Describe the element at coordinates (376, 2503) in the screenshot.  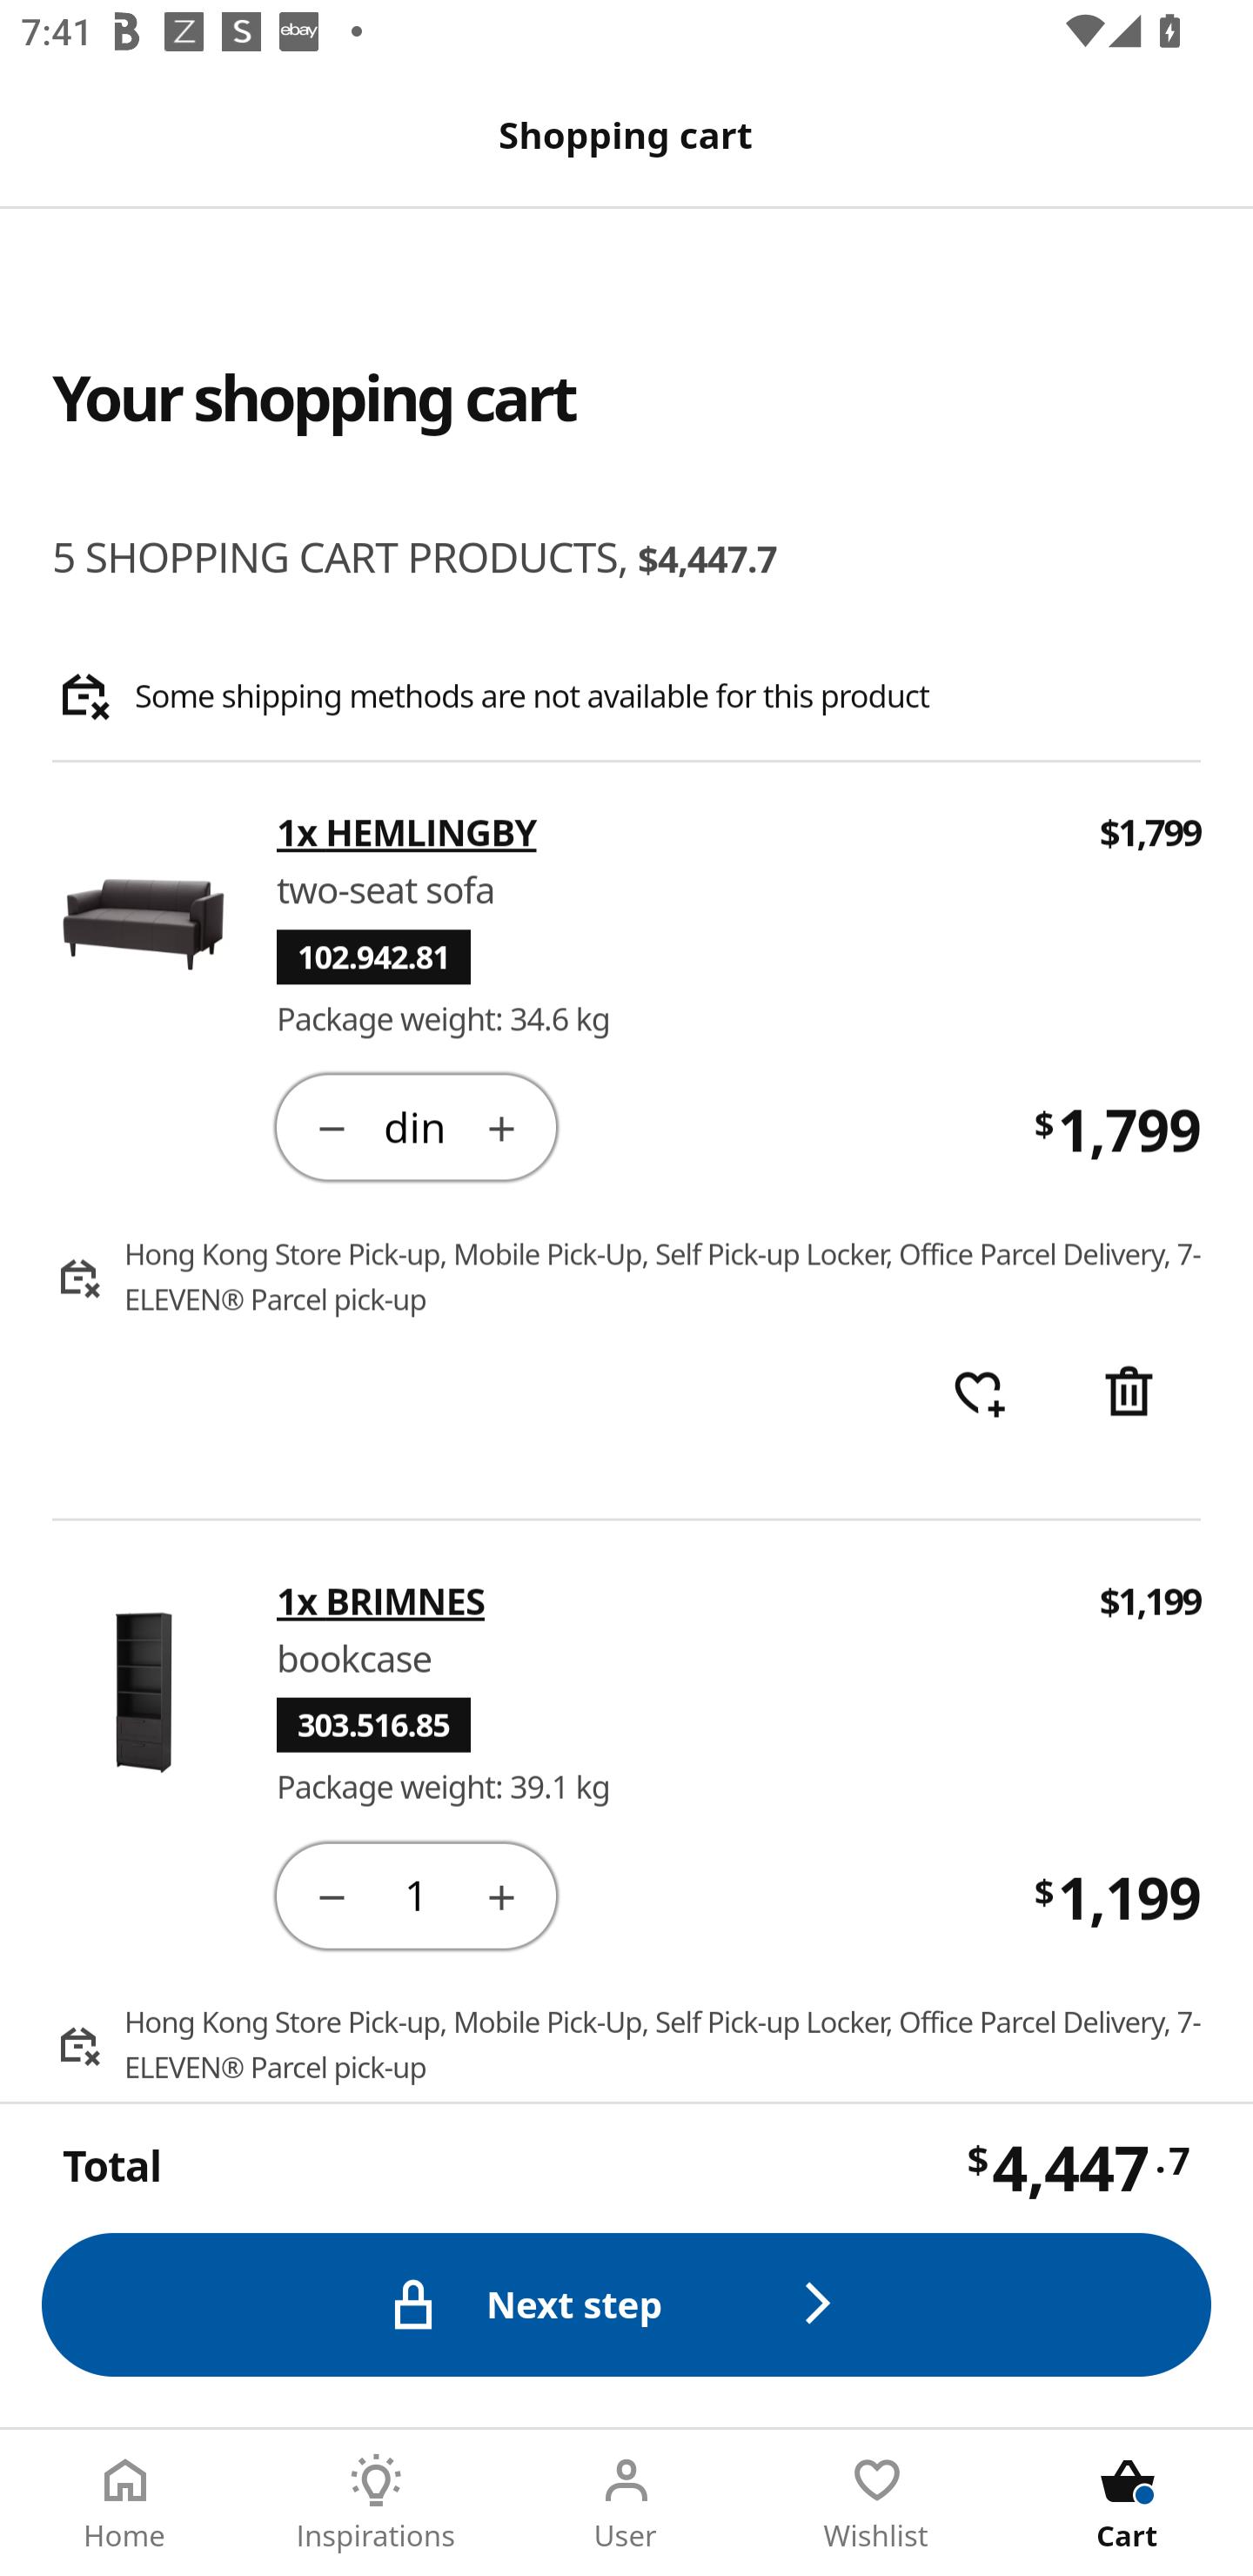
I see `Inspirations
Tab 2 of 5` at that location.